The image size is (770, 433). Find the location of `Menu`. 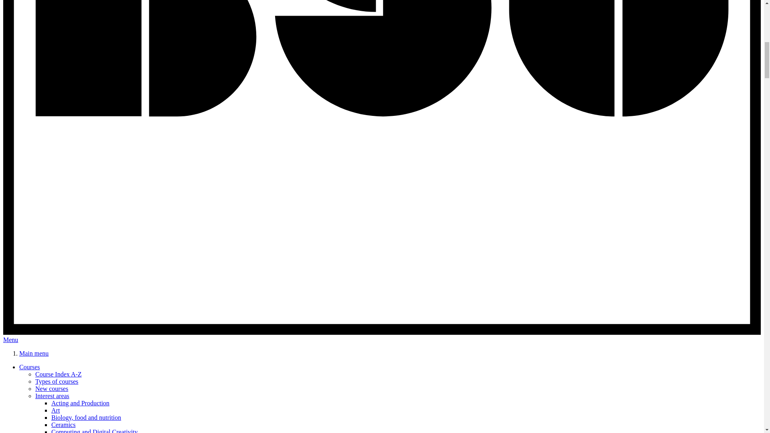

Menu is located at coordinates (10, 340).